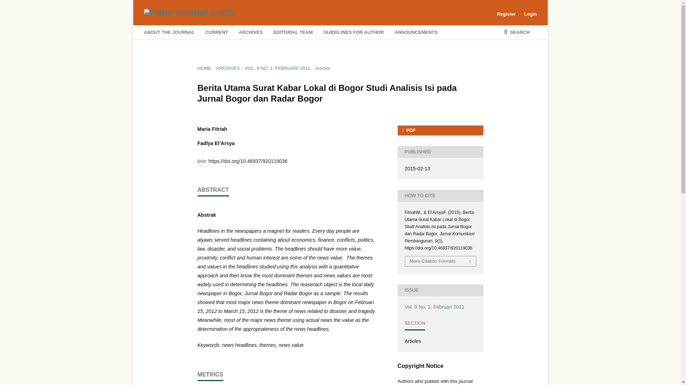 The height and width of the screenshot is (385, 686). I want to click on CURRENT, so click(217, 32).